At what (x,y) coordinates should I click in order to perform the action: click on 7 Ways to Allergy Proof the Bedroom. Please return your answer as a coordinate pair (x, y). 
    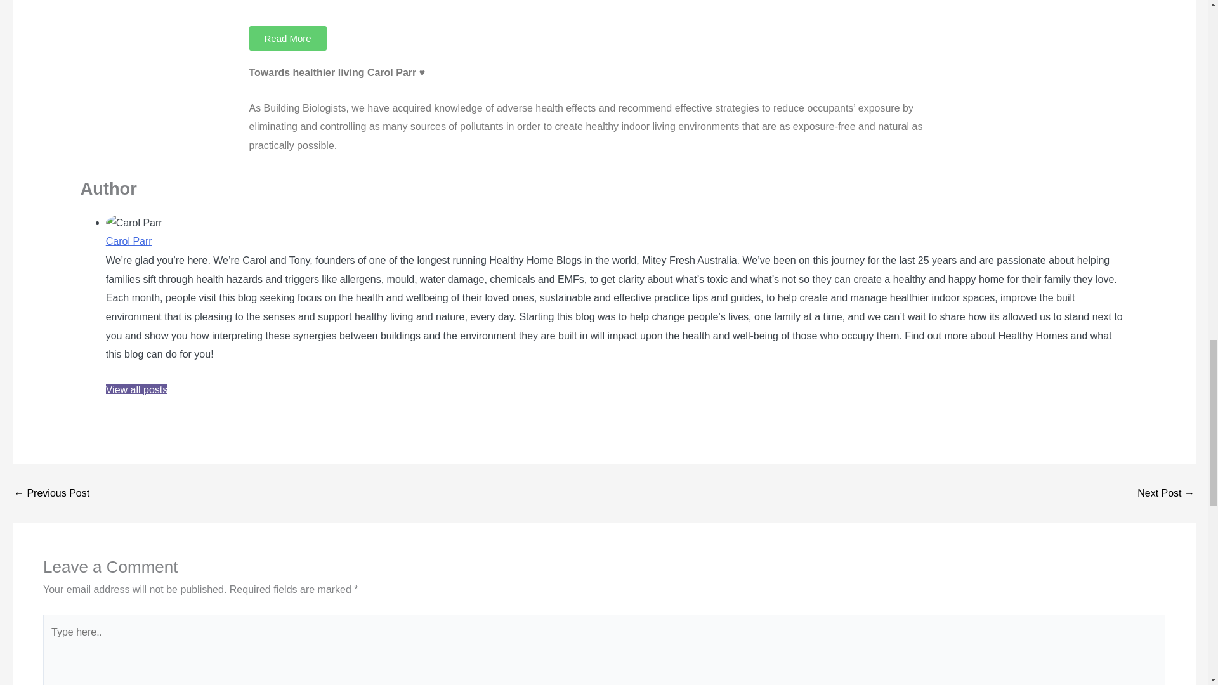
    Looking at the image, I should click on (1166, 493).